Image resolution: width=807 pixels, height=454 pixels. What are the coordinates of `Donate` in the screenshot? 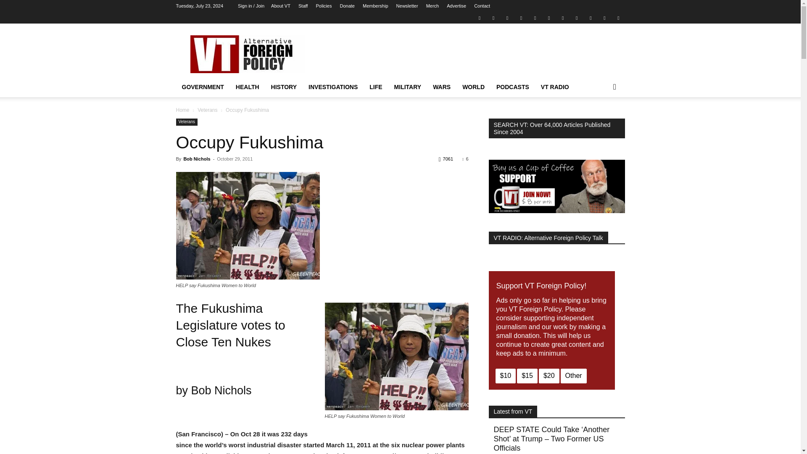 It's located at (347, 6).